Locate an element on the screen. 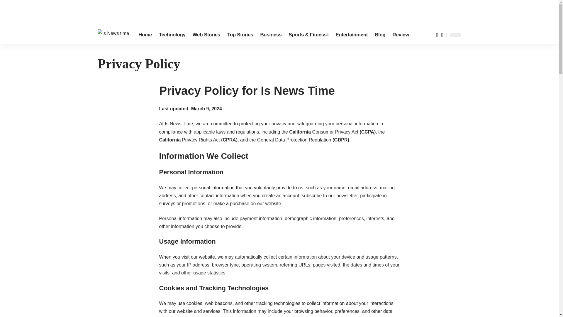 The image size is (563, 317). Blog is located at coordinates (380, 35).